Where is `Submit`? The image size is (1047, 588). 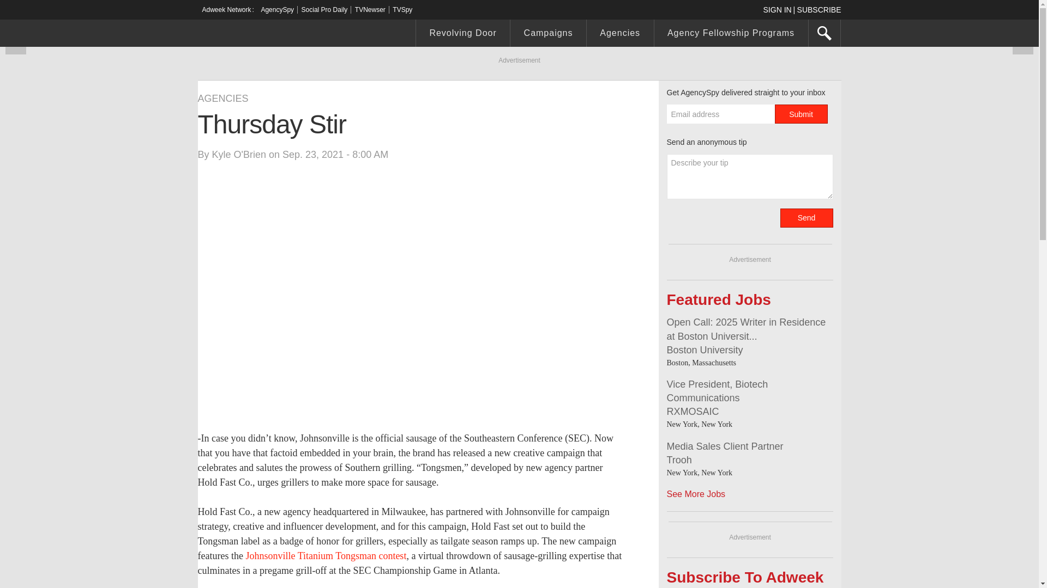
Submit is located at coordinates (801, 114).